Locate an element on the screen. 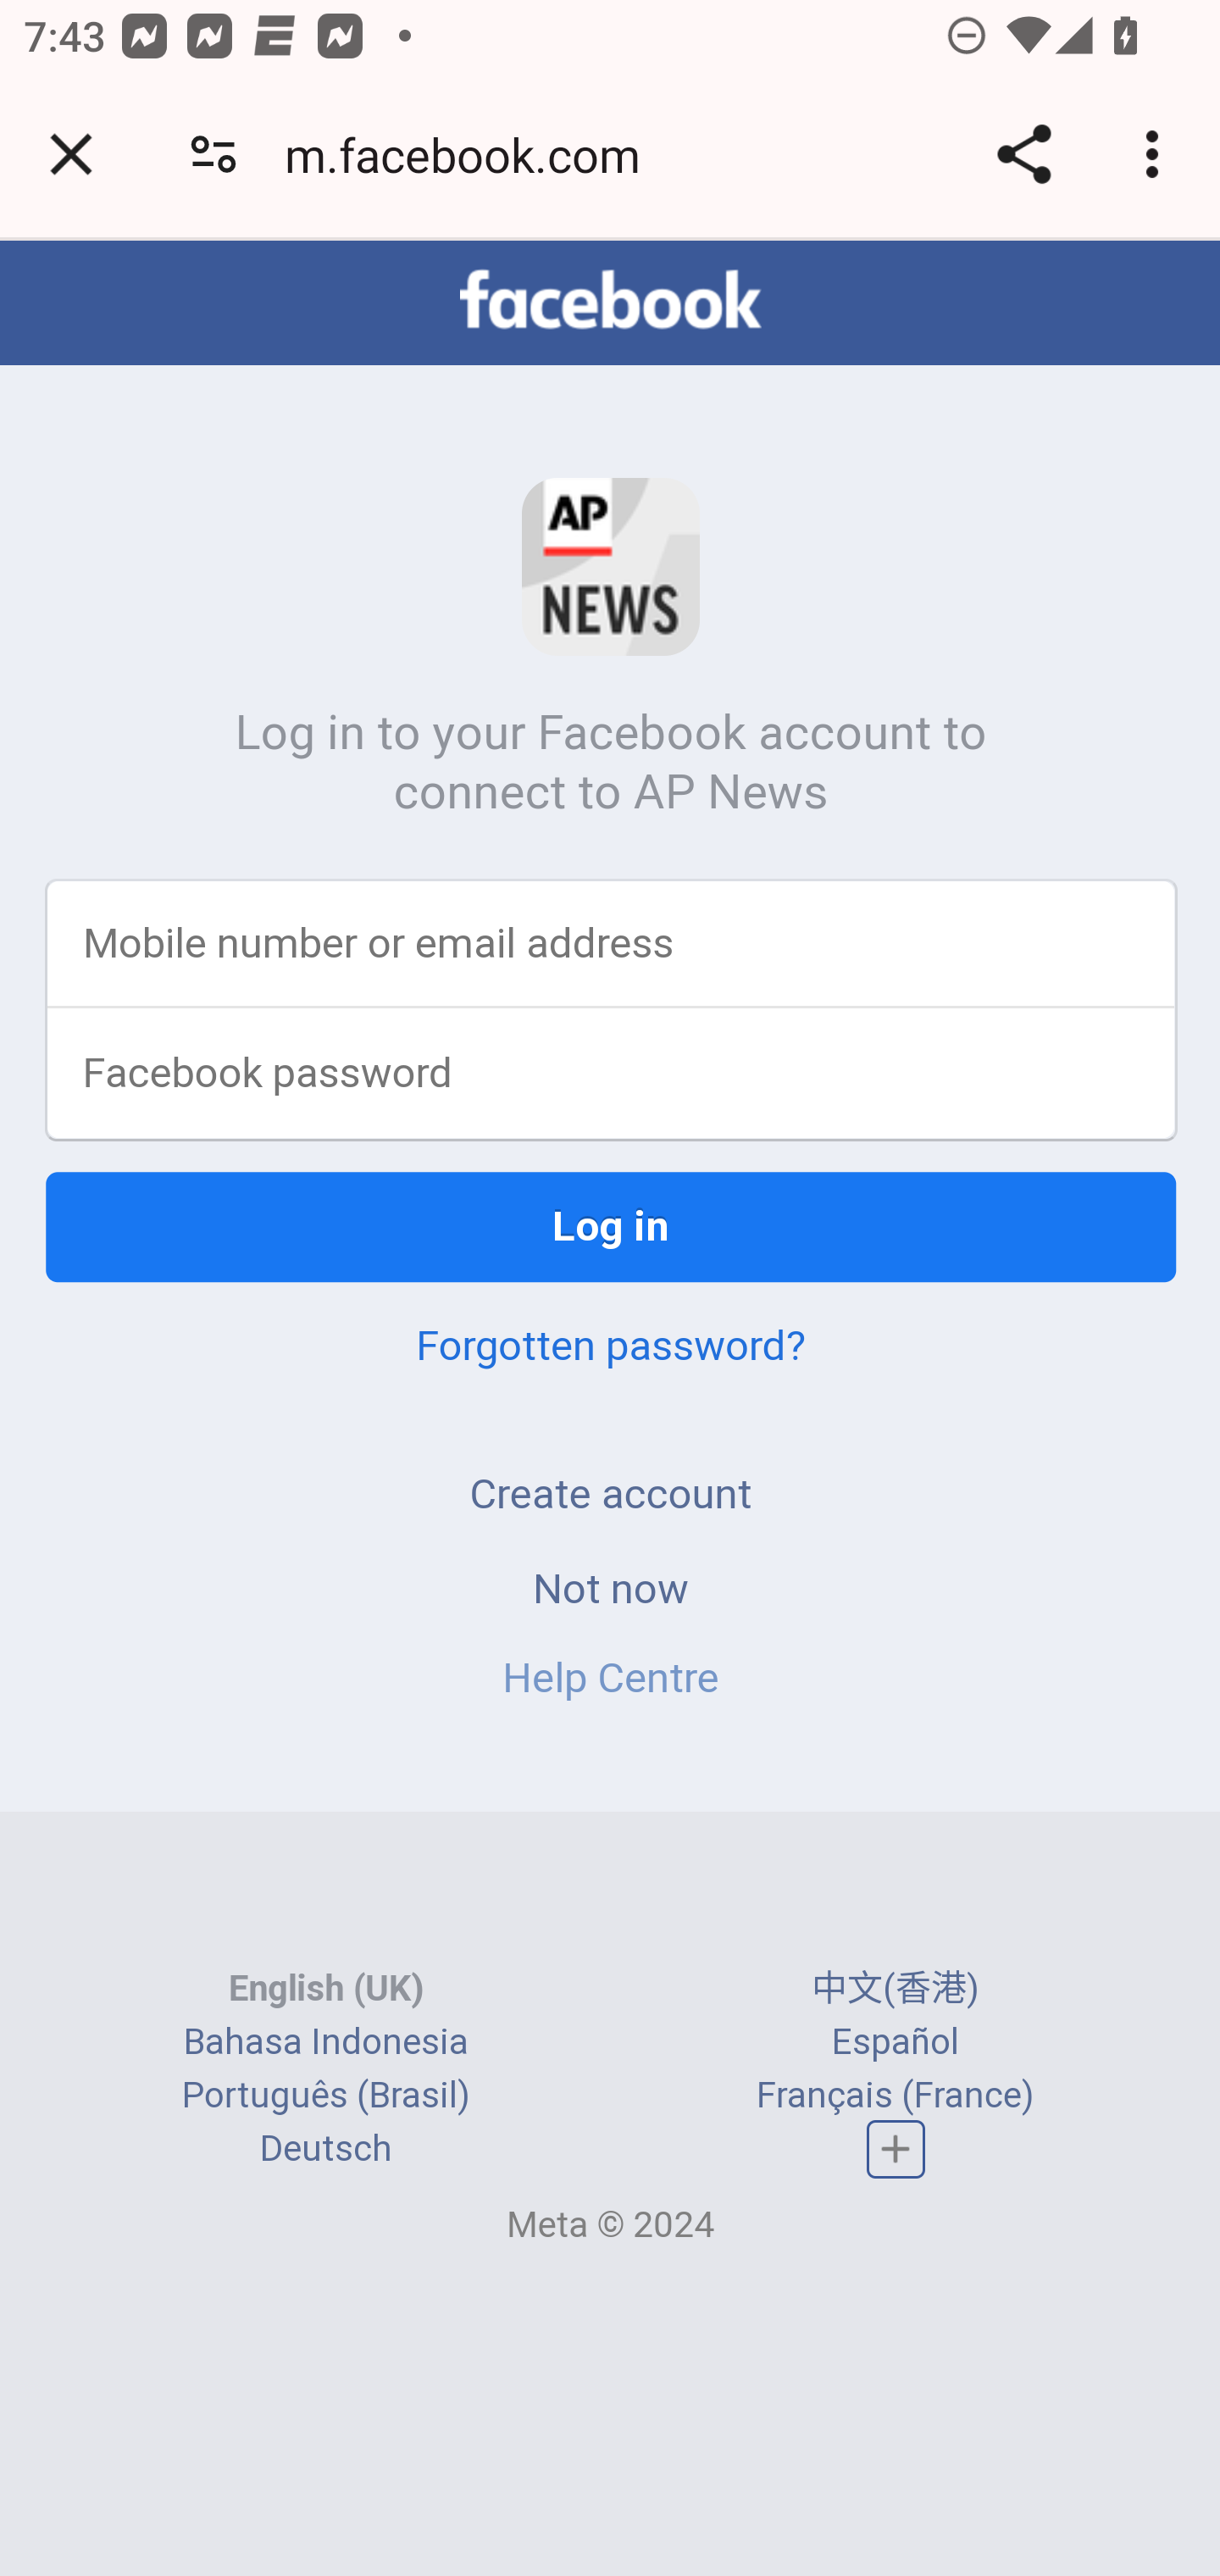 Image resolution: width=1220 pixels, height=2576 pixels. Share is located at coordinates (1023, 154).